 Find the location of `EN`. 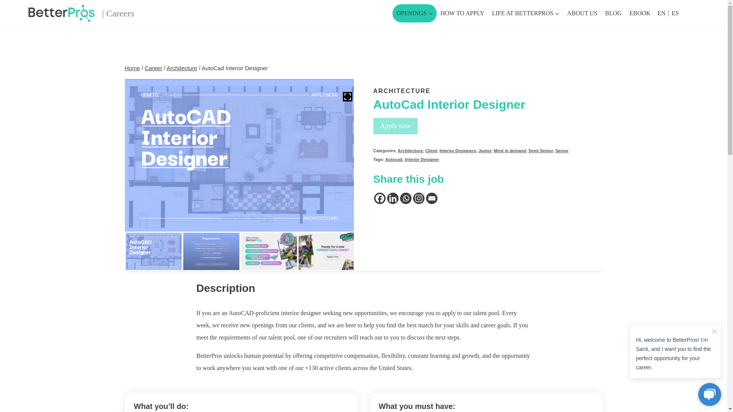

EN is located at coordinates (661, 13).